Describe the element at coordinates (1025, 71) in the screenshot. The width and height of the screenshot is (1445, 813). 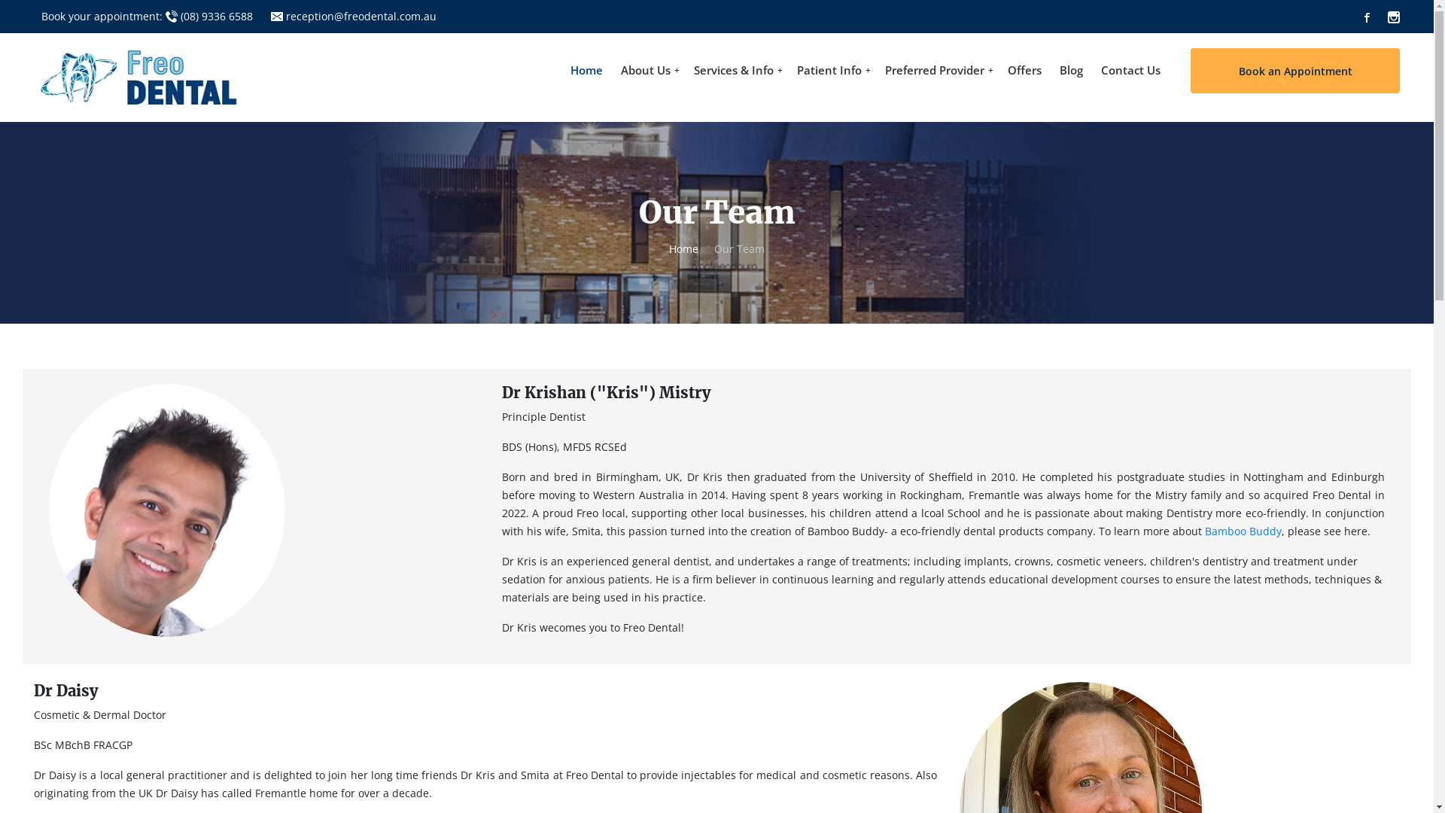
I see `Offers` at that location.